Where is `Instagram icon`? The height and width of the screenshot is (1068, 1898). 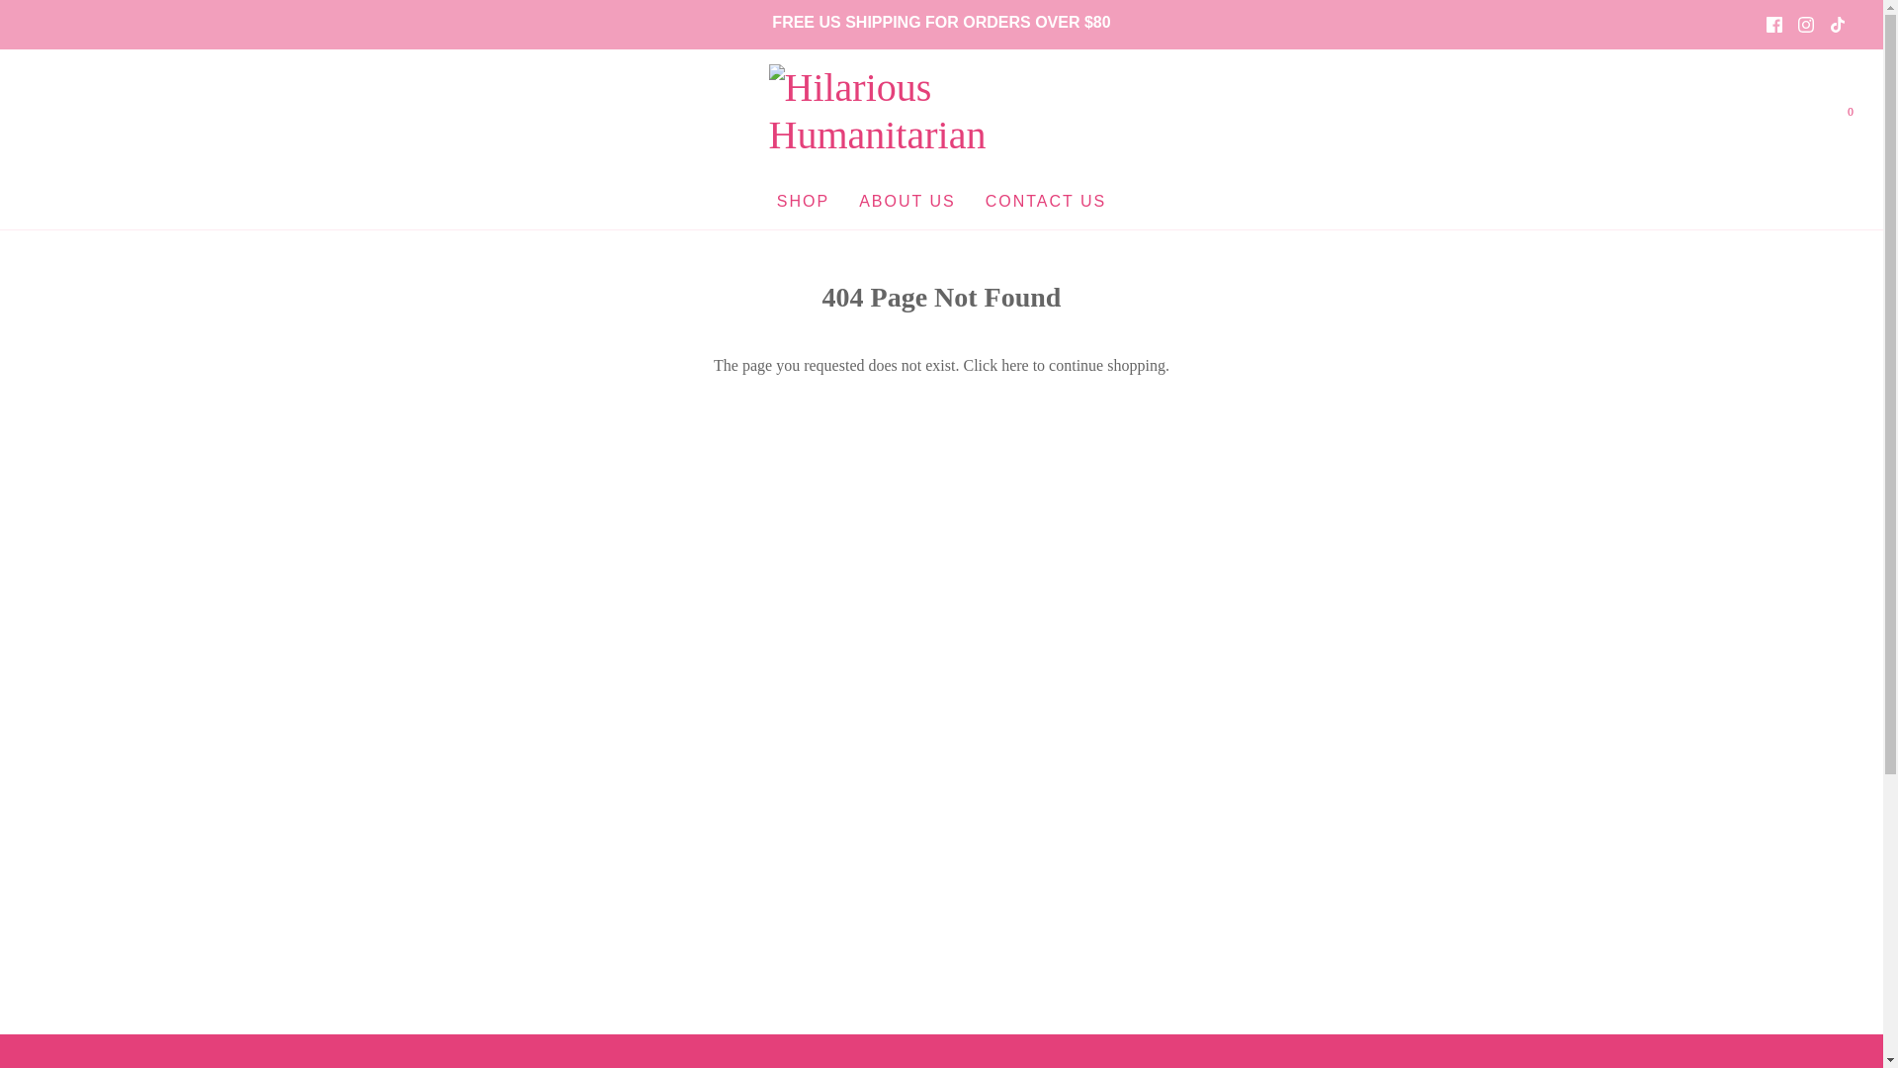 Instagram icon is located at coordinates (1805, 25).